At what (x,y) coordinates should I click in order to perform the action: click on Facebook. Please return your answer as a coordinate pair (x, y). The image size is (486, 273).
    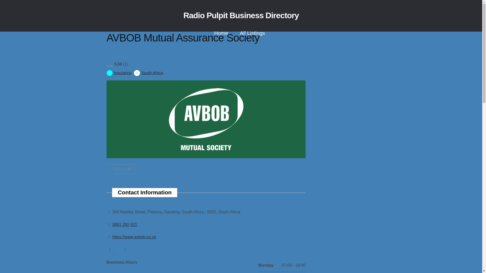
    Looking at the image, I should click on (110, 249).